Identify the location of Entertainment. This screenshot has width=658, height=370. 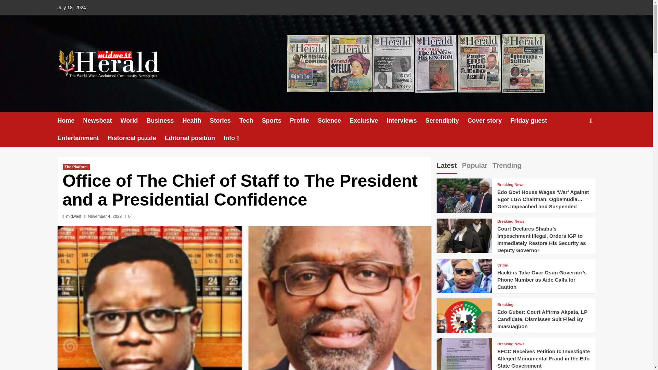
(83, 138).